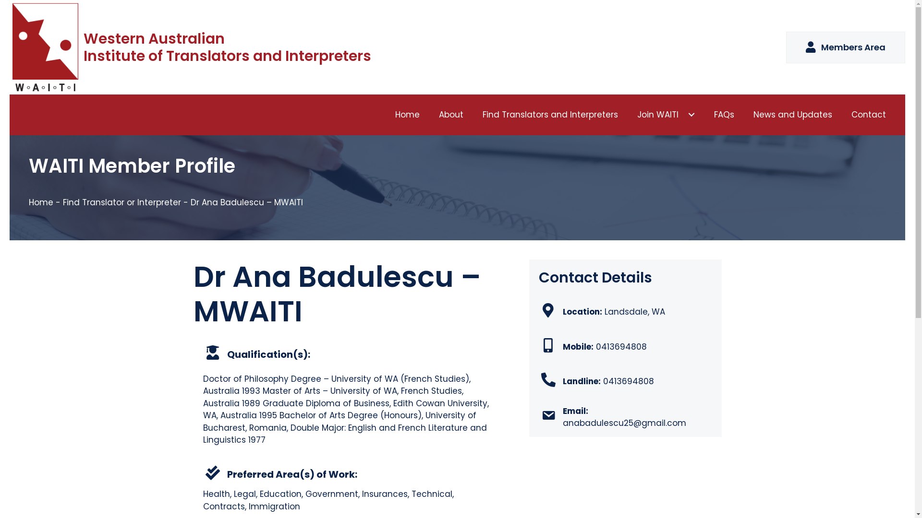  I want to click on News and Updates, so click(793, 115).